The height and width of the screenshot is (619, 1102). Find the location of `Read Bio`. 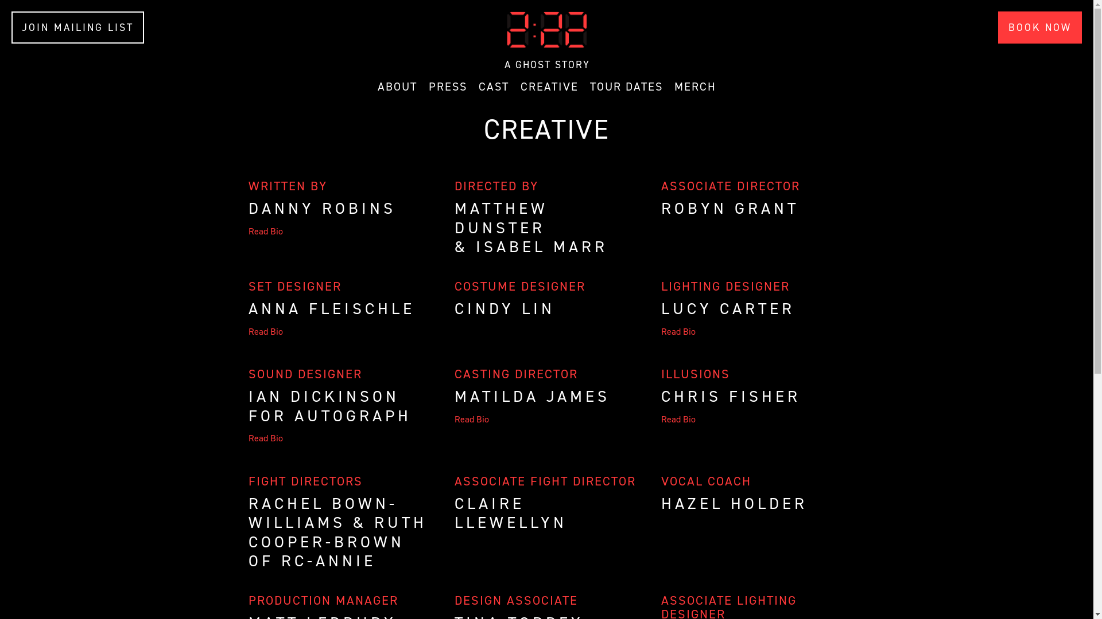

Read Bio is located at coordinates (340, 331).